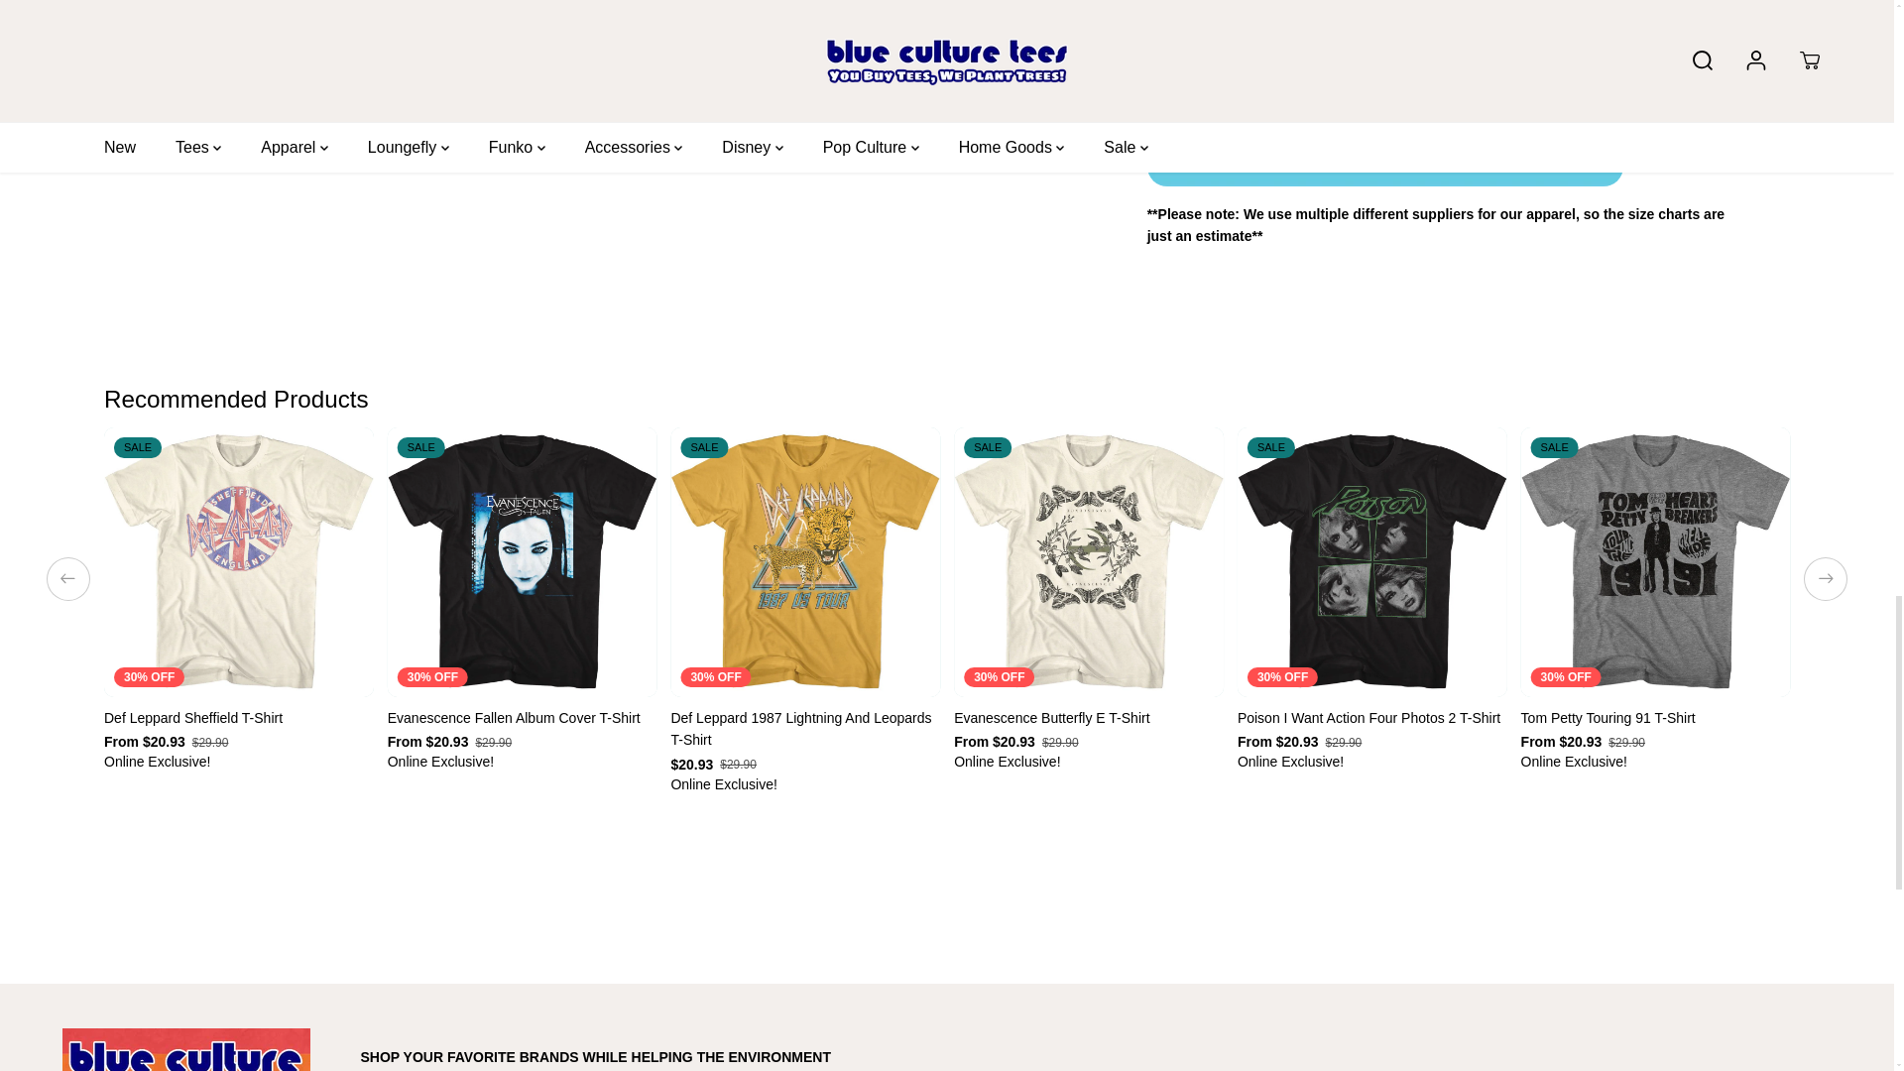 The width and height of the screenshot is (1904, 1071). Describe the element at coordinates (1372, 718) in the screenshot. I see `Poison I Want Action Four Photos 2 T-Shirt` at that location.